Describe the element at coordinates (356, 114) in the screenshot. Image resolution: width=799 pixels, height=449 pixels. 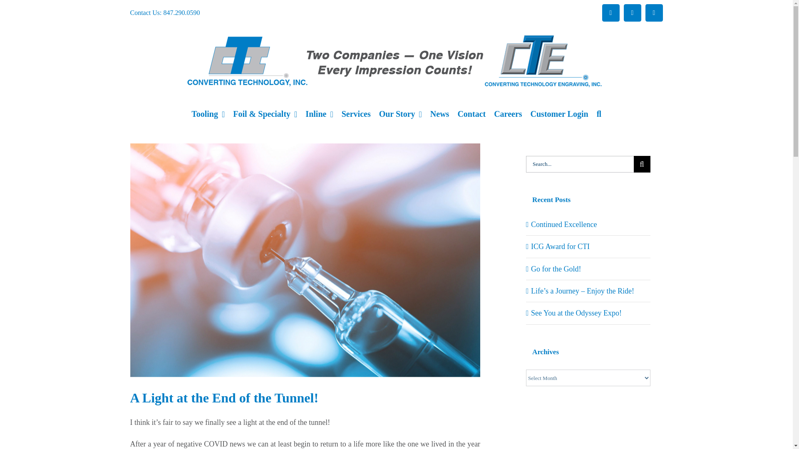
I see `Services` at that location.